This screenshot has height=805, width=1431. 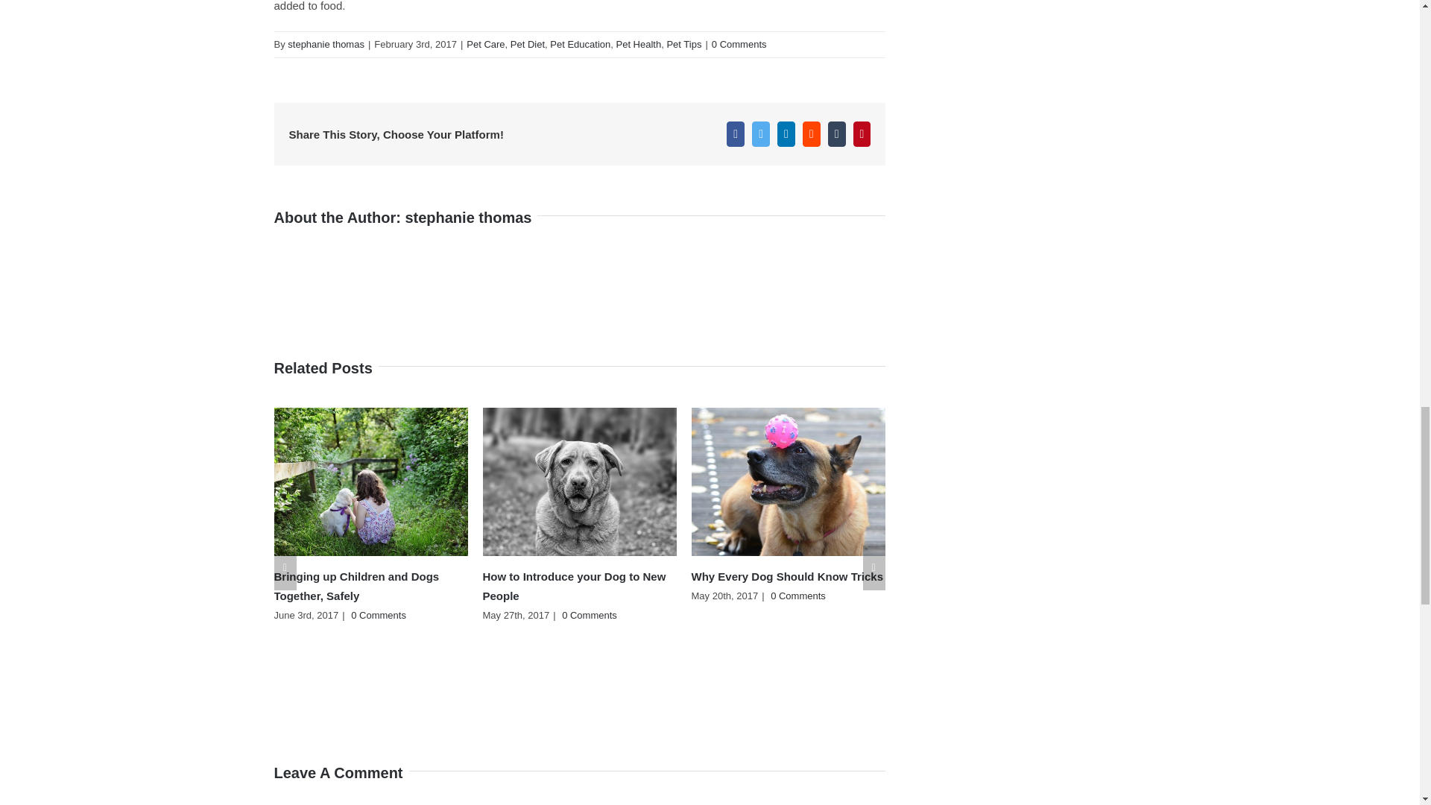 What do you see at coordinates (356, 586) in the screenshot?
I see `Bringing up Children and Dogs Together, Safely` at bounding box center [356, 586].